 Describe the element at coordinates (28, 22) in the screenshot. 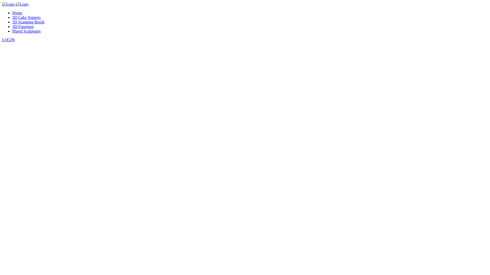

I see `3D Scanning Booth` at that location.